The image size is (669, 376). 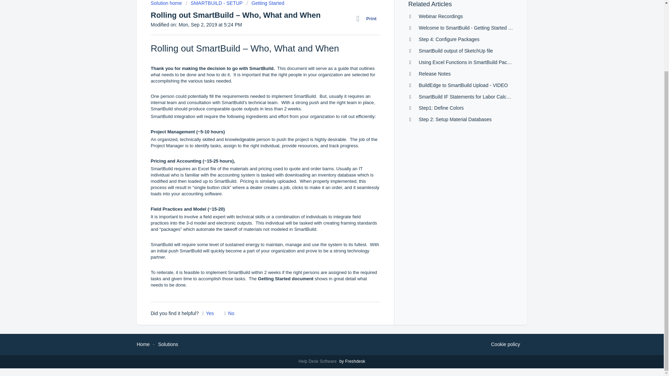 I want to click on Welcome to SmartBuild - Getting Started Document!, so click(x=475, y=28).